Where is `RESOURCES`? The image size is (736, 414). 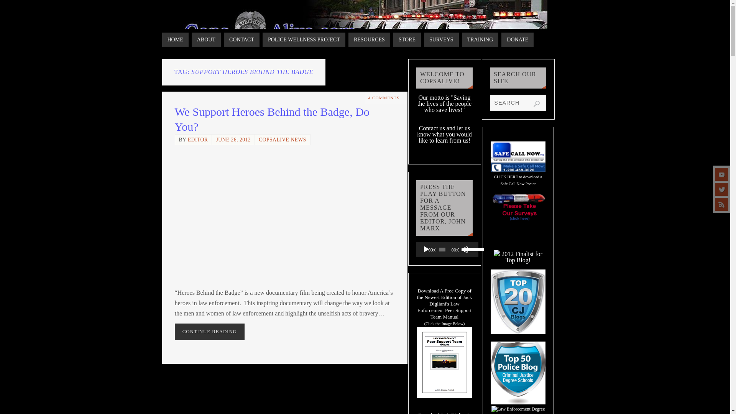
RESOURCES is located at coordinates (369, 40).